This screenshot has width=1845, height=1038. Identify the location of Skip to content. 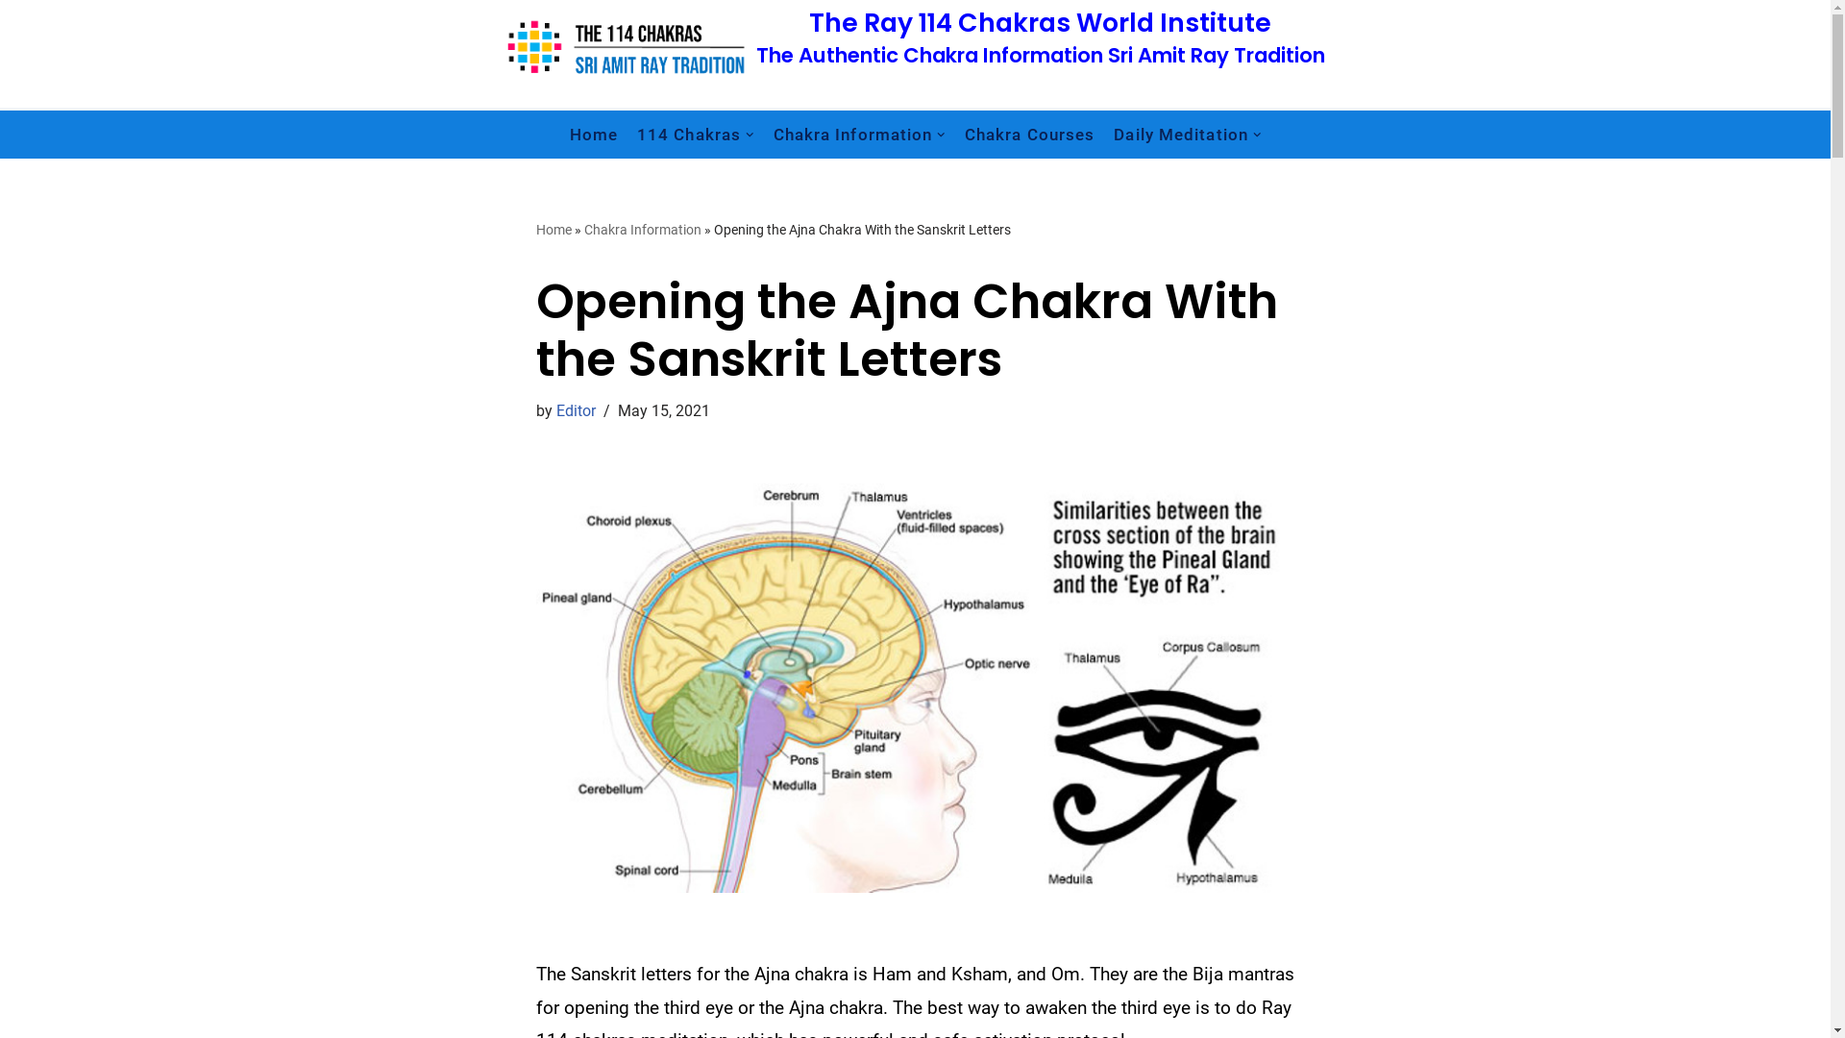
(14, 40).